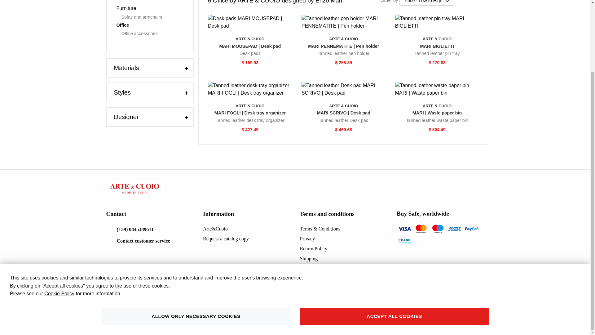 The image size is (595, 335). Describe the element at coordinates (152, 17) in the screenshot. I see `Sofas and armchairs` at that location.